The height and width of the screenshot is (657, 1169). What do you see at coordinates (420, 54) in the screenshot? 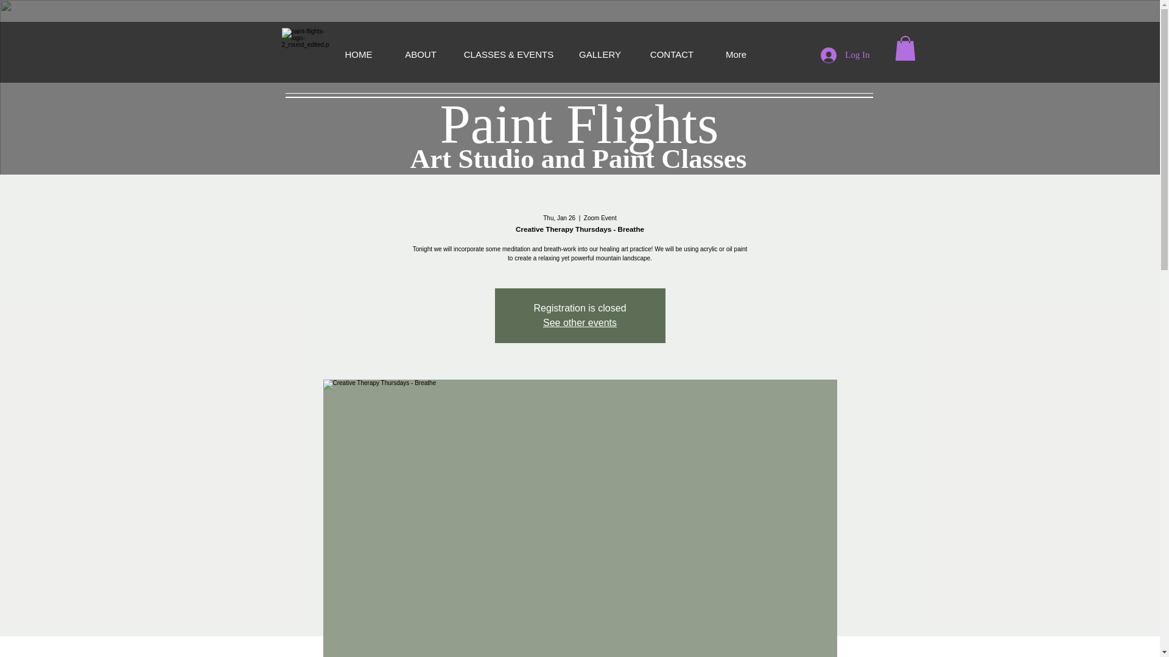
I see `ABOUT` at bounding box center [420, 54].